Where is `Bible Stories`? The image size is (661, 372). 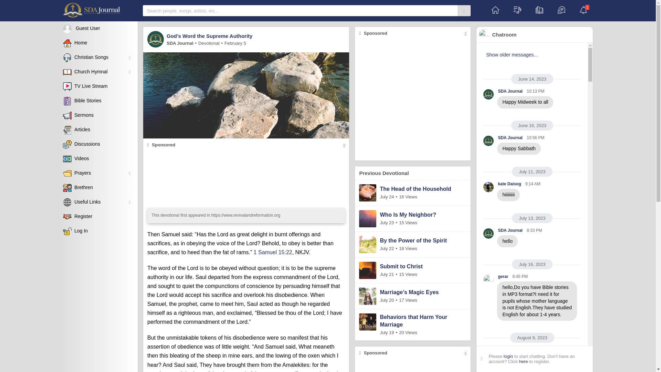
Bible Stories is located at coordinates (98, 101).